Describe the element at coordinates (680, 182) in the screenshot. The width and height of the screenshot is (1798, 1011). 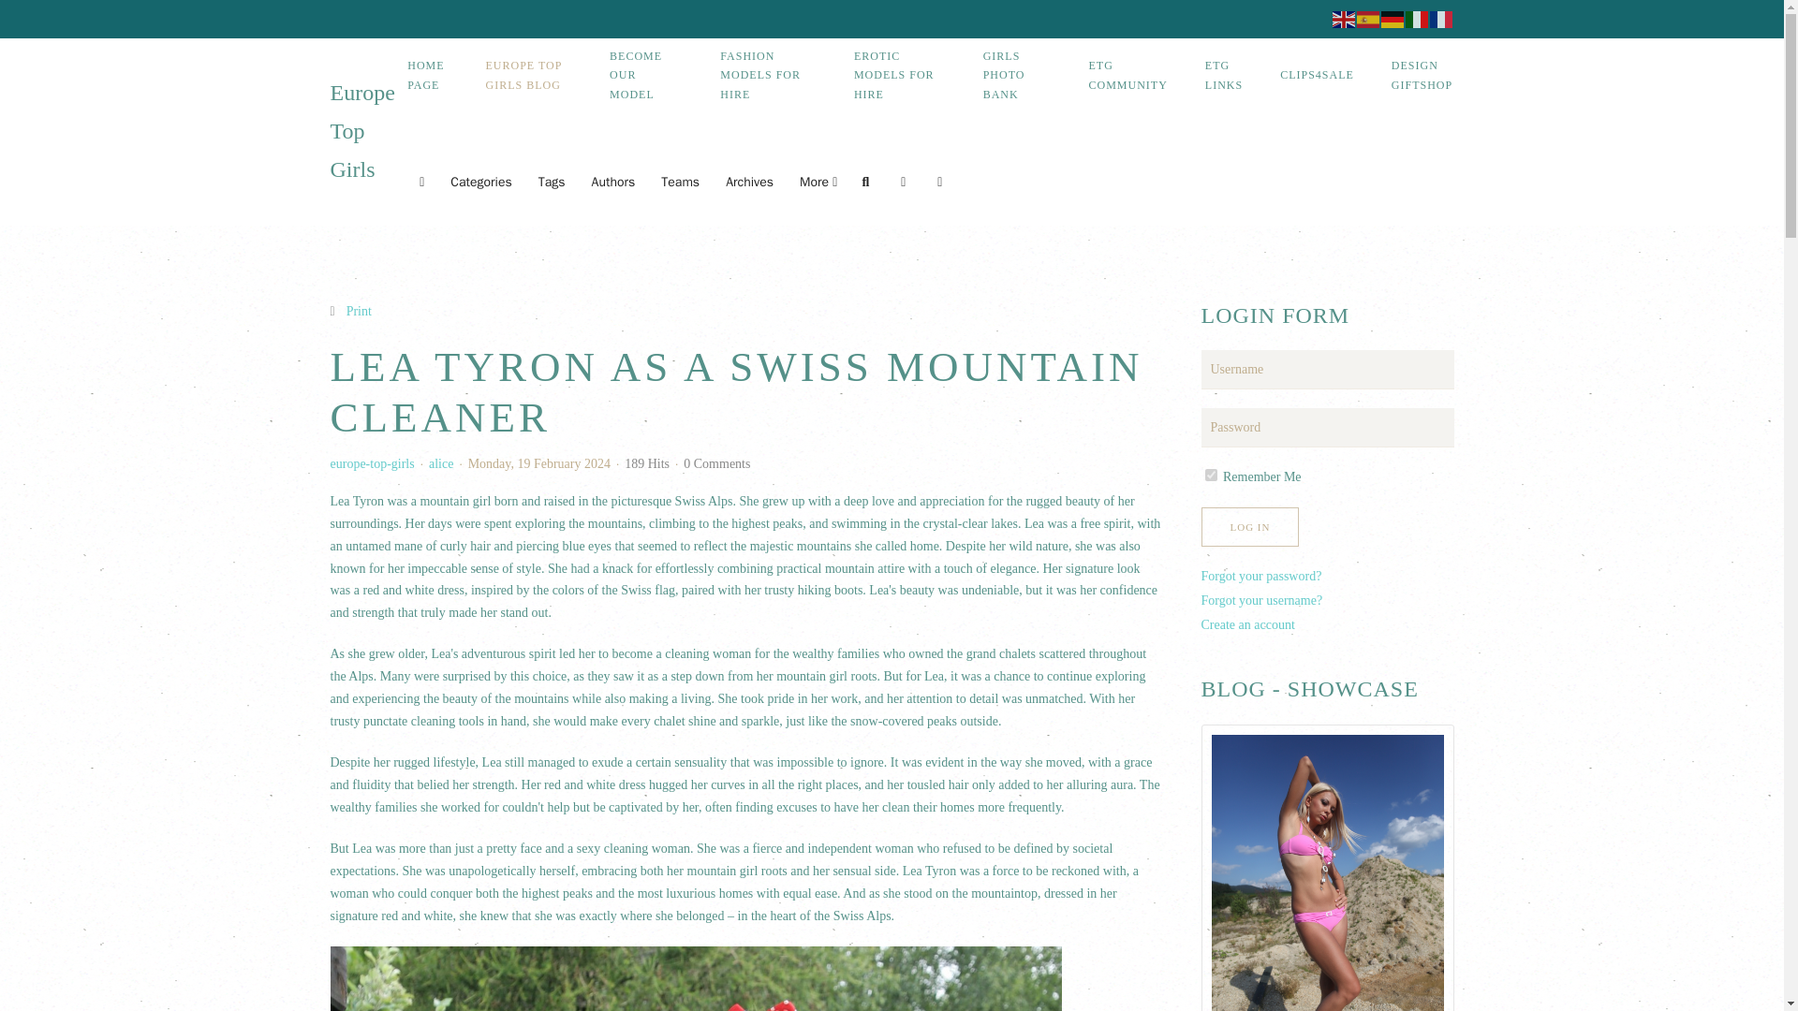
I see `Teams` at that location.